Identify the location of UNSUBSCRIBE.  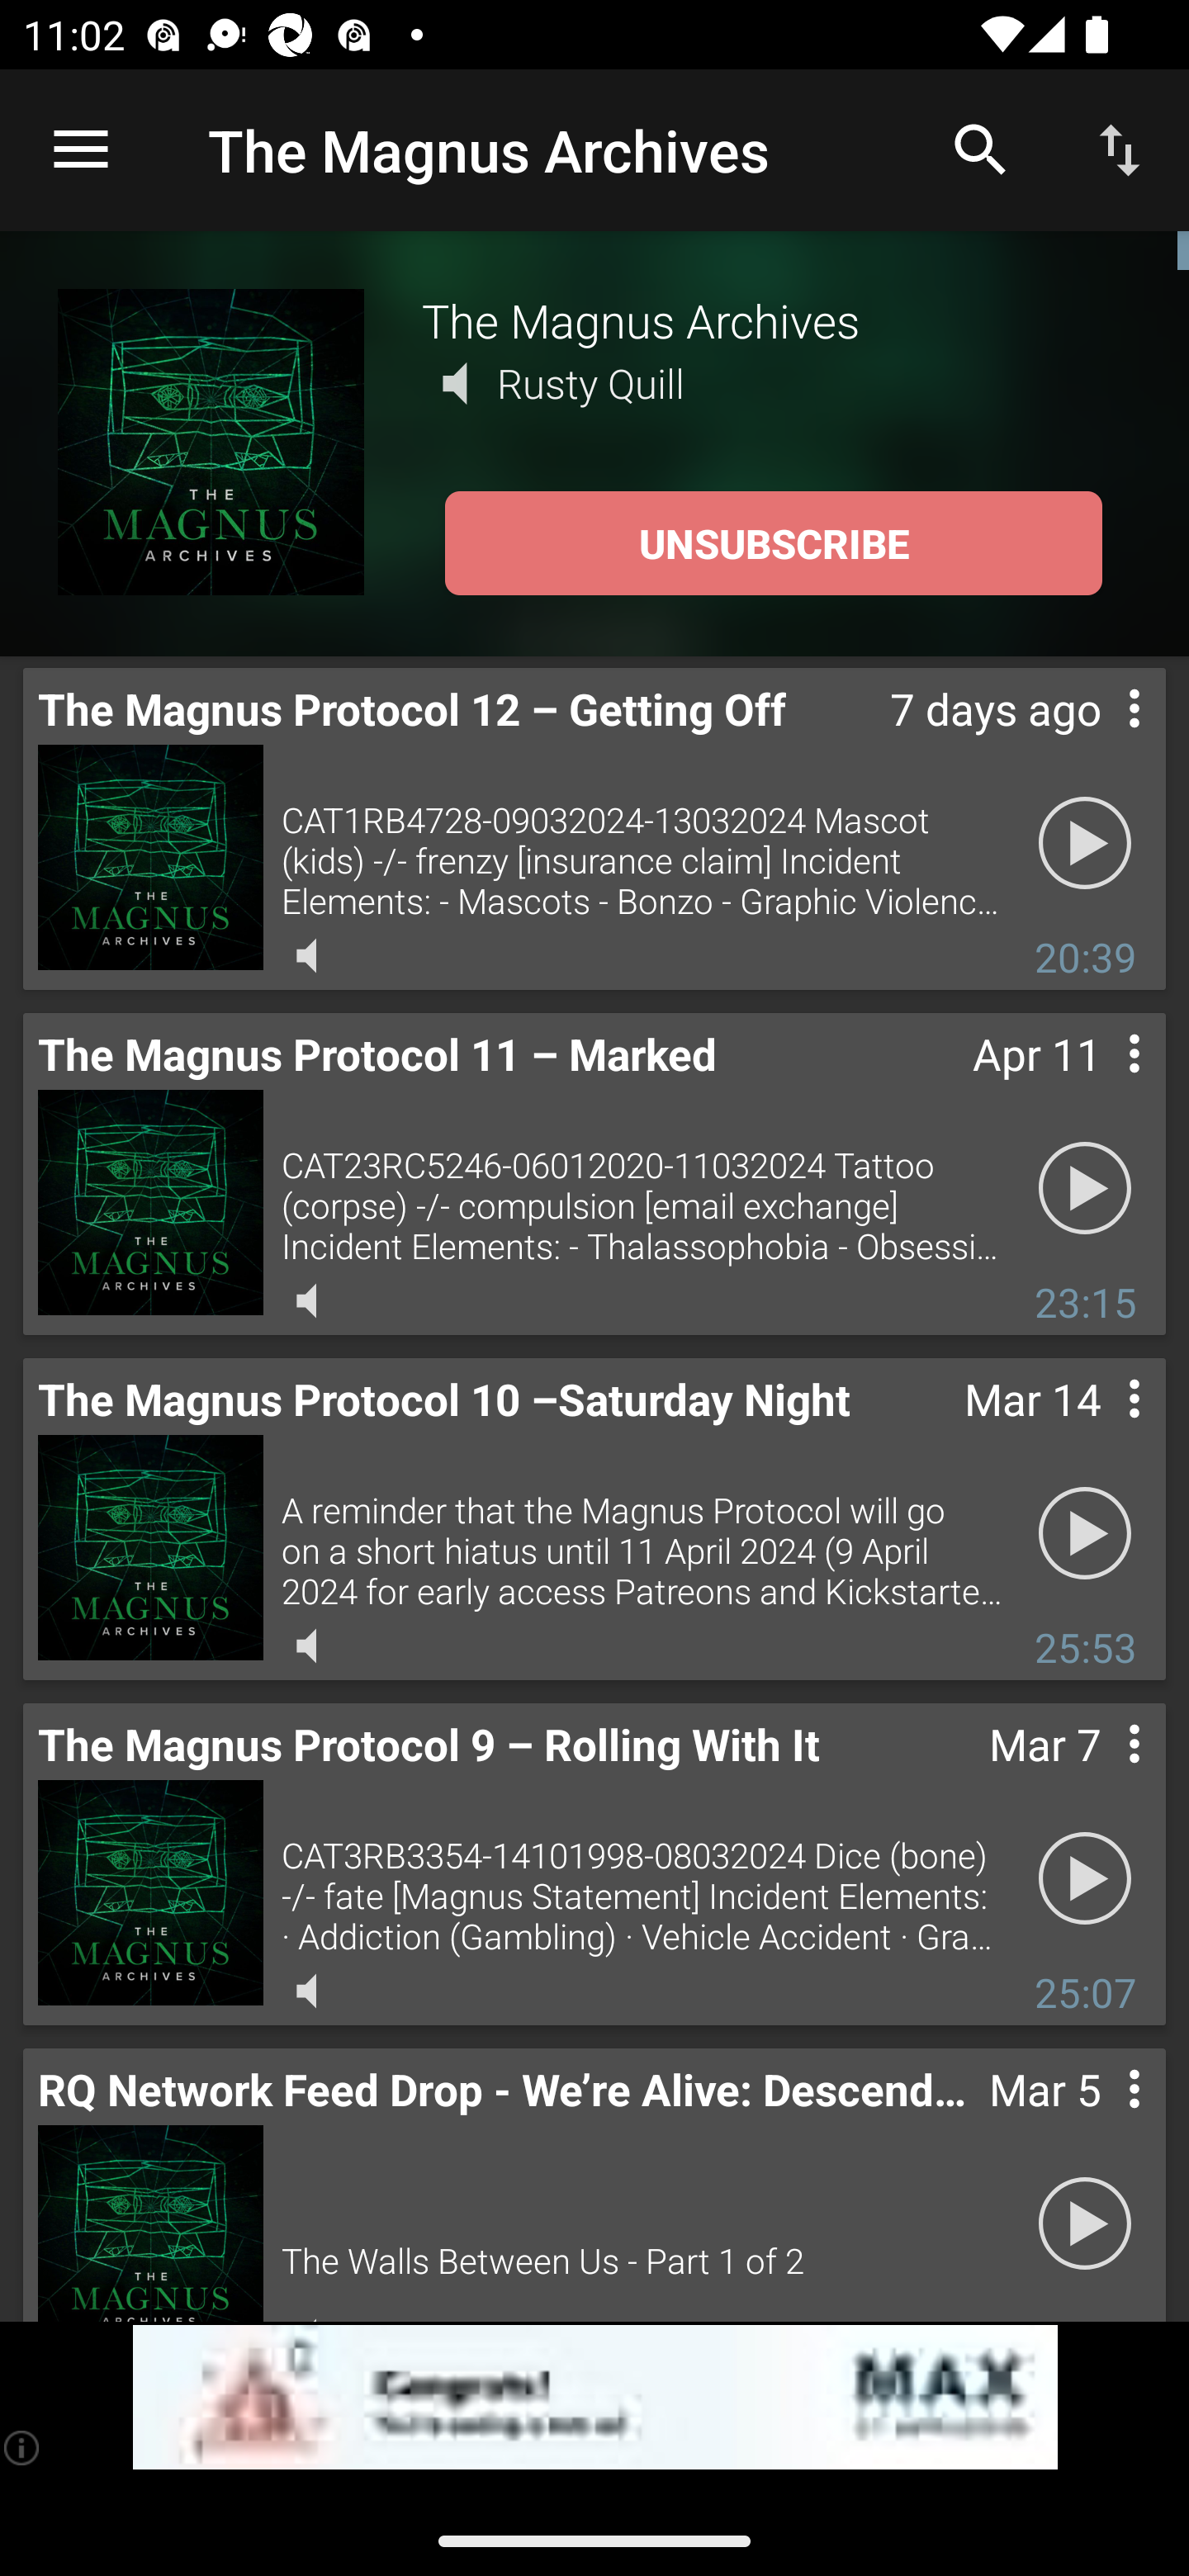
(773, 543).